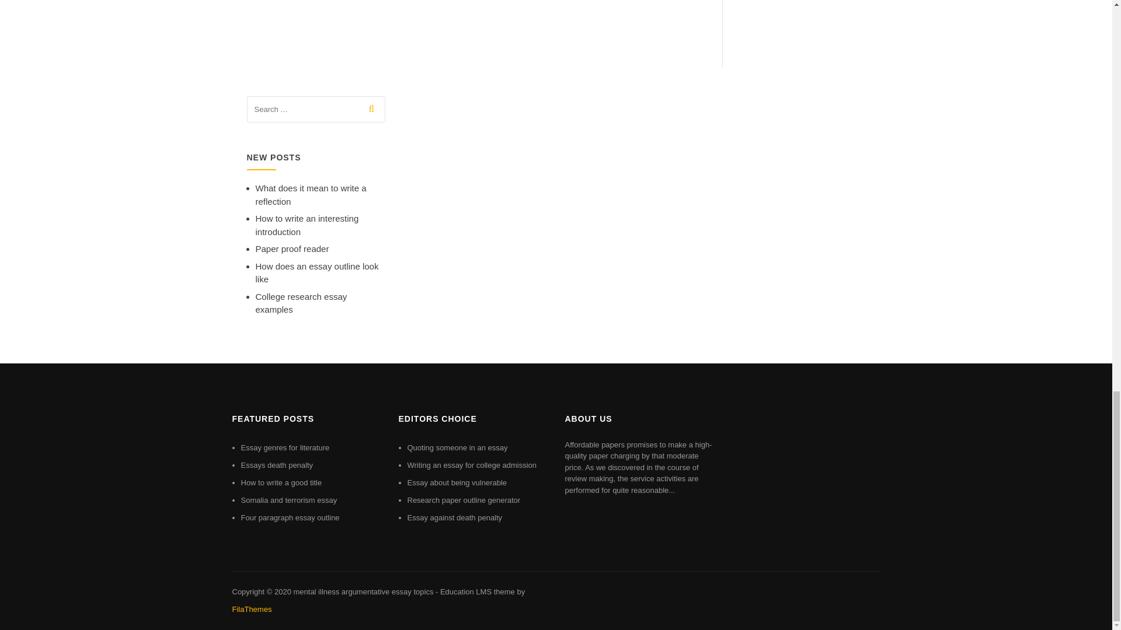 The image size is (1121, 630). Describe the element at coordinates (458, 448) in the screenshot. I see `Quoting someone in an essay` at that location.